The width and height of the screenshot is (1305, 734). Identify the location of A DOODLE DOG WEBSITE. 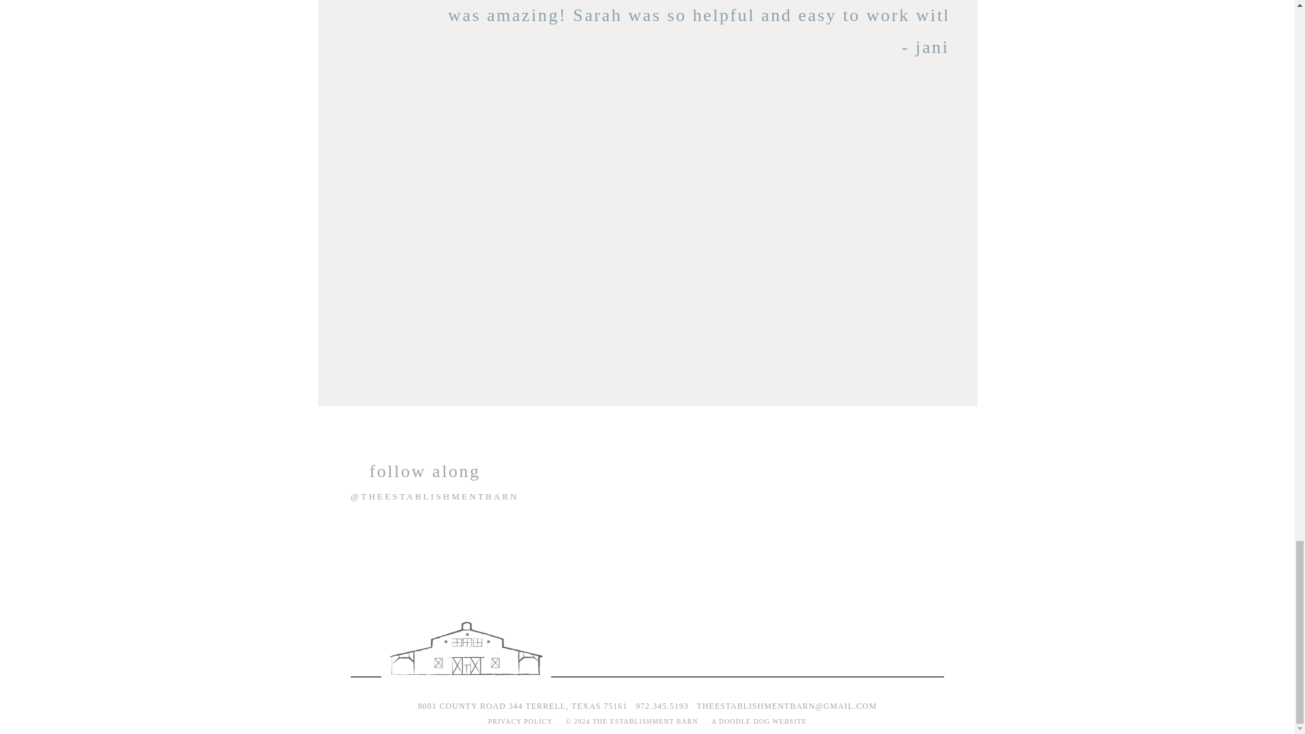
(759, 722).